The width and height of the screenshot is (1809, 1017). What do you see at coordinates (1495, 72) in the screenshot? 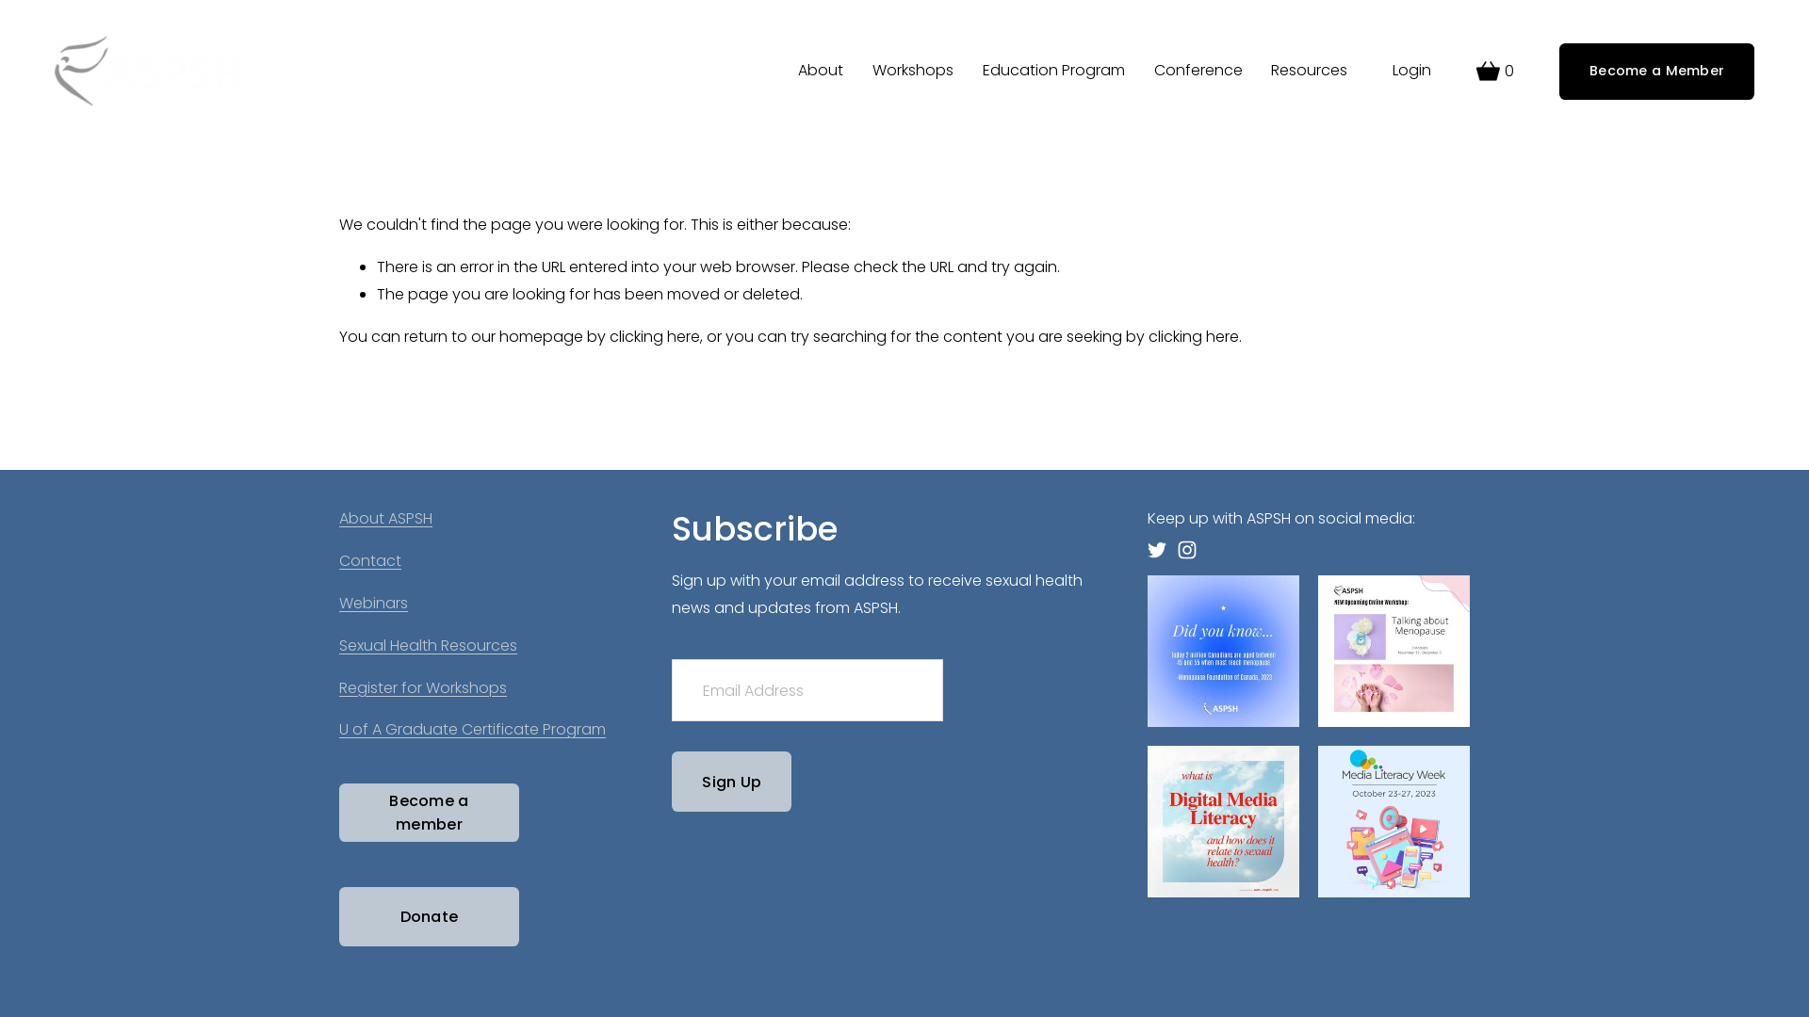
I see `0` at bounding box center [1495, 72].